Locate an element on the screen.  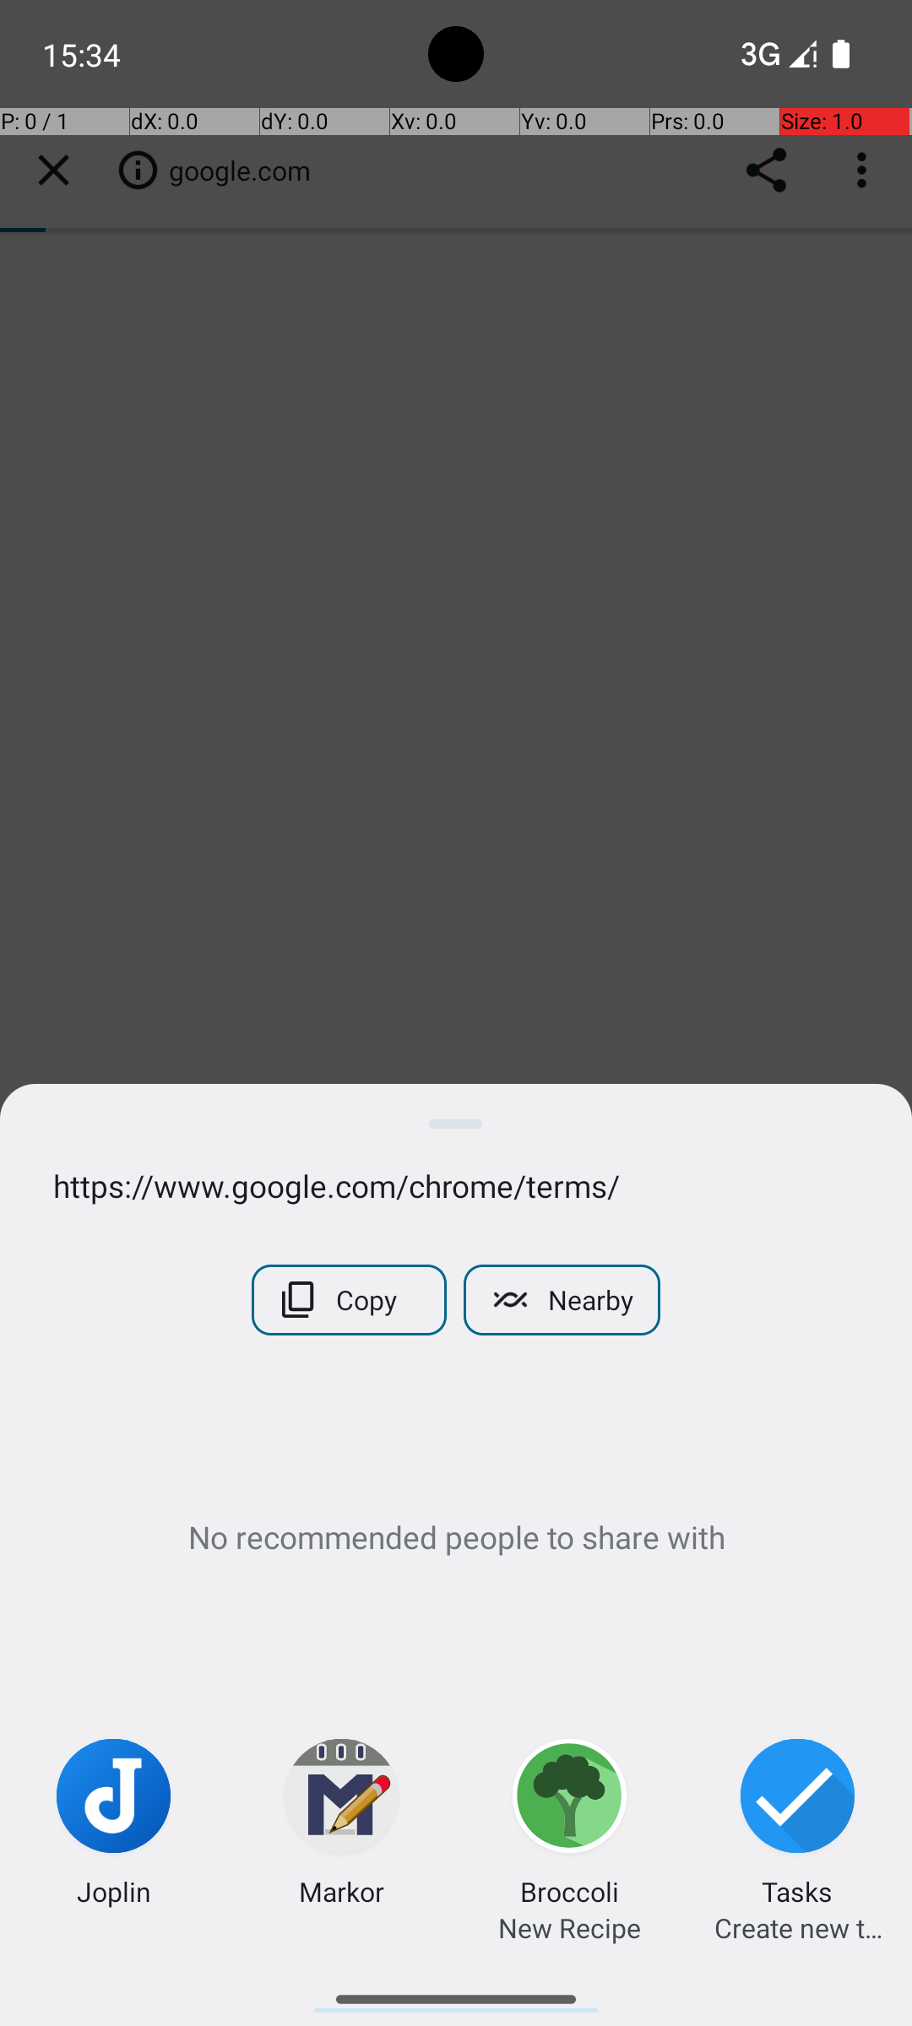
Markor is located at coordinates (341, 1891).